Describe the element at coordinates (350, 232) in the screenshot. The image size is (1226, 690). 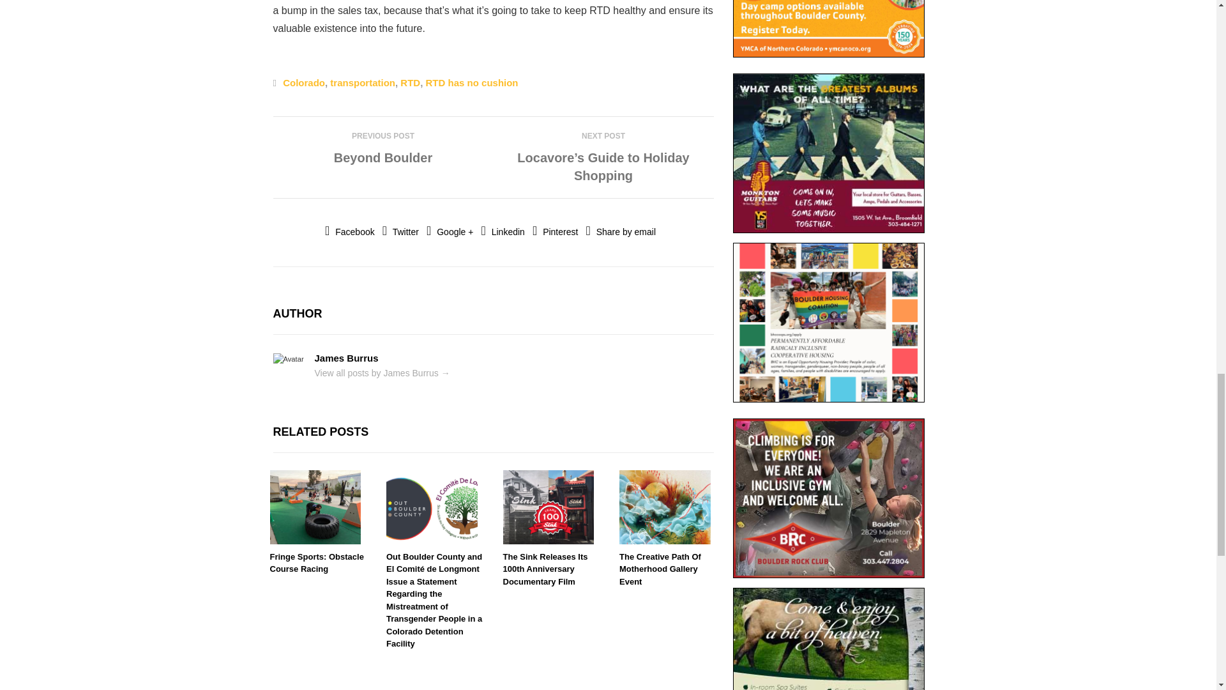
I see `Share this post on Facebook!` at that location.